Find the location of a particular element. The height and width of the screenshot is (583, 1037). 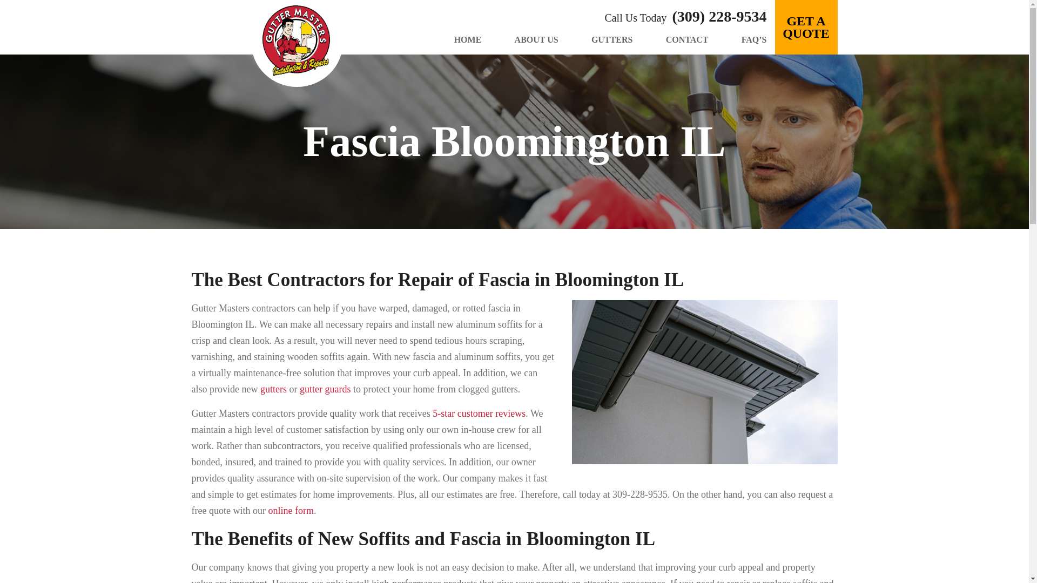

ABOUT US is located at coordinates (536, 39).